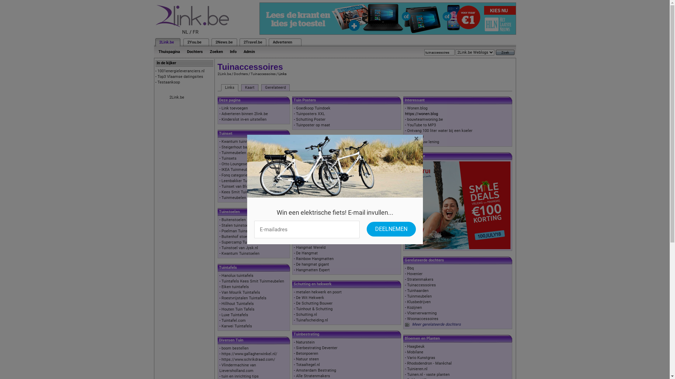 This screenshot has width=675, height=379. I want to click on Dochters, so click(195, 52).